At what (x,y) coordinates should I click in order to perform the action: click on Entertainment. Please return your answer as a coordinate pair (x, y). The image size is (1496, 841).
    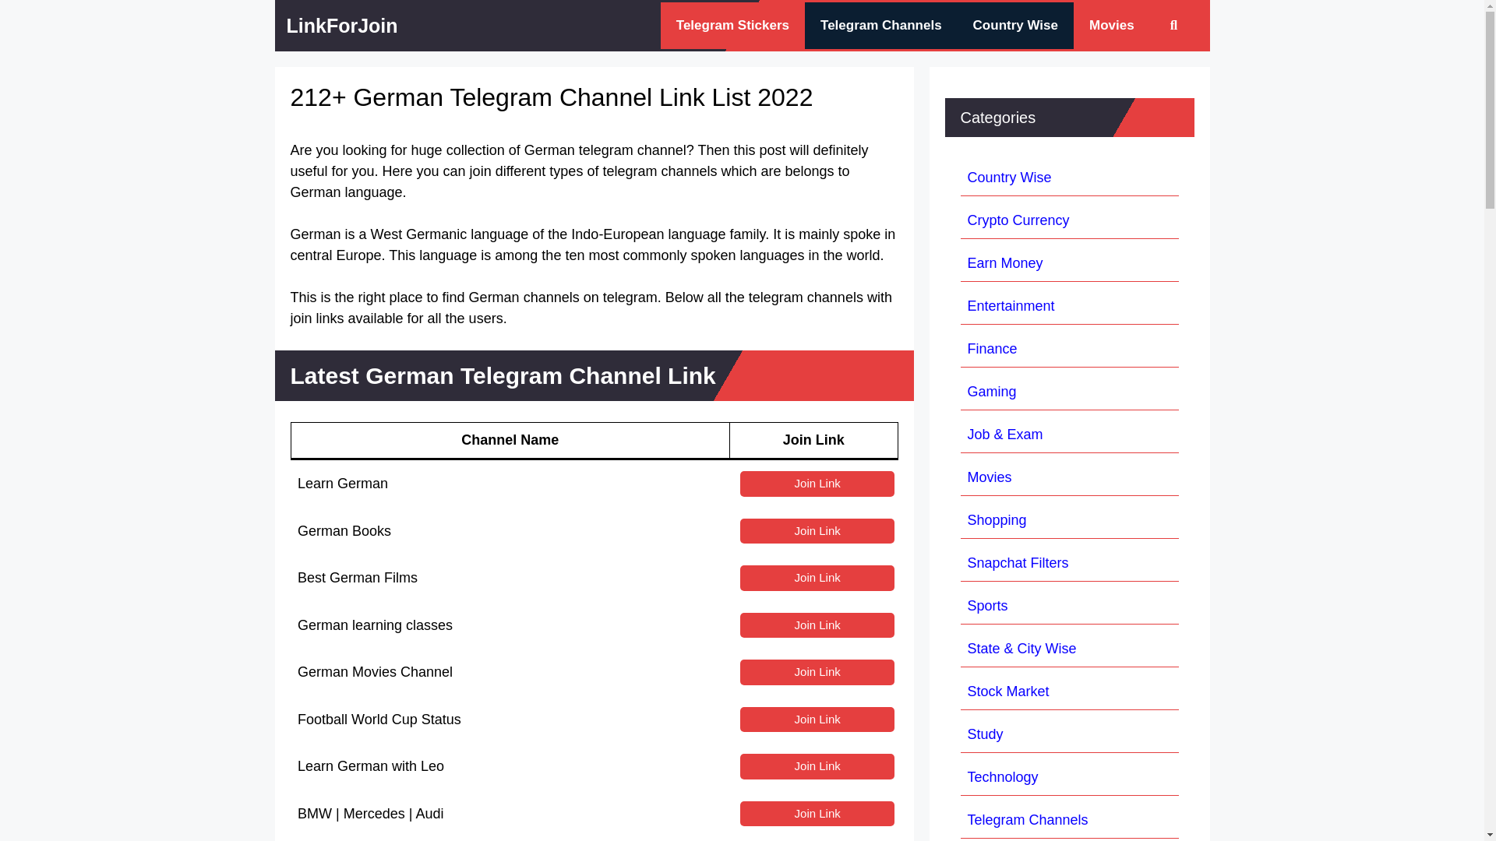
    Looking at the image, I should click on (1011, 305).